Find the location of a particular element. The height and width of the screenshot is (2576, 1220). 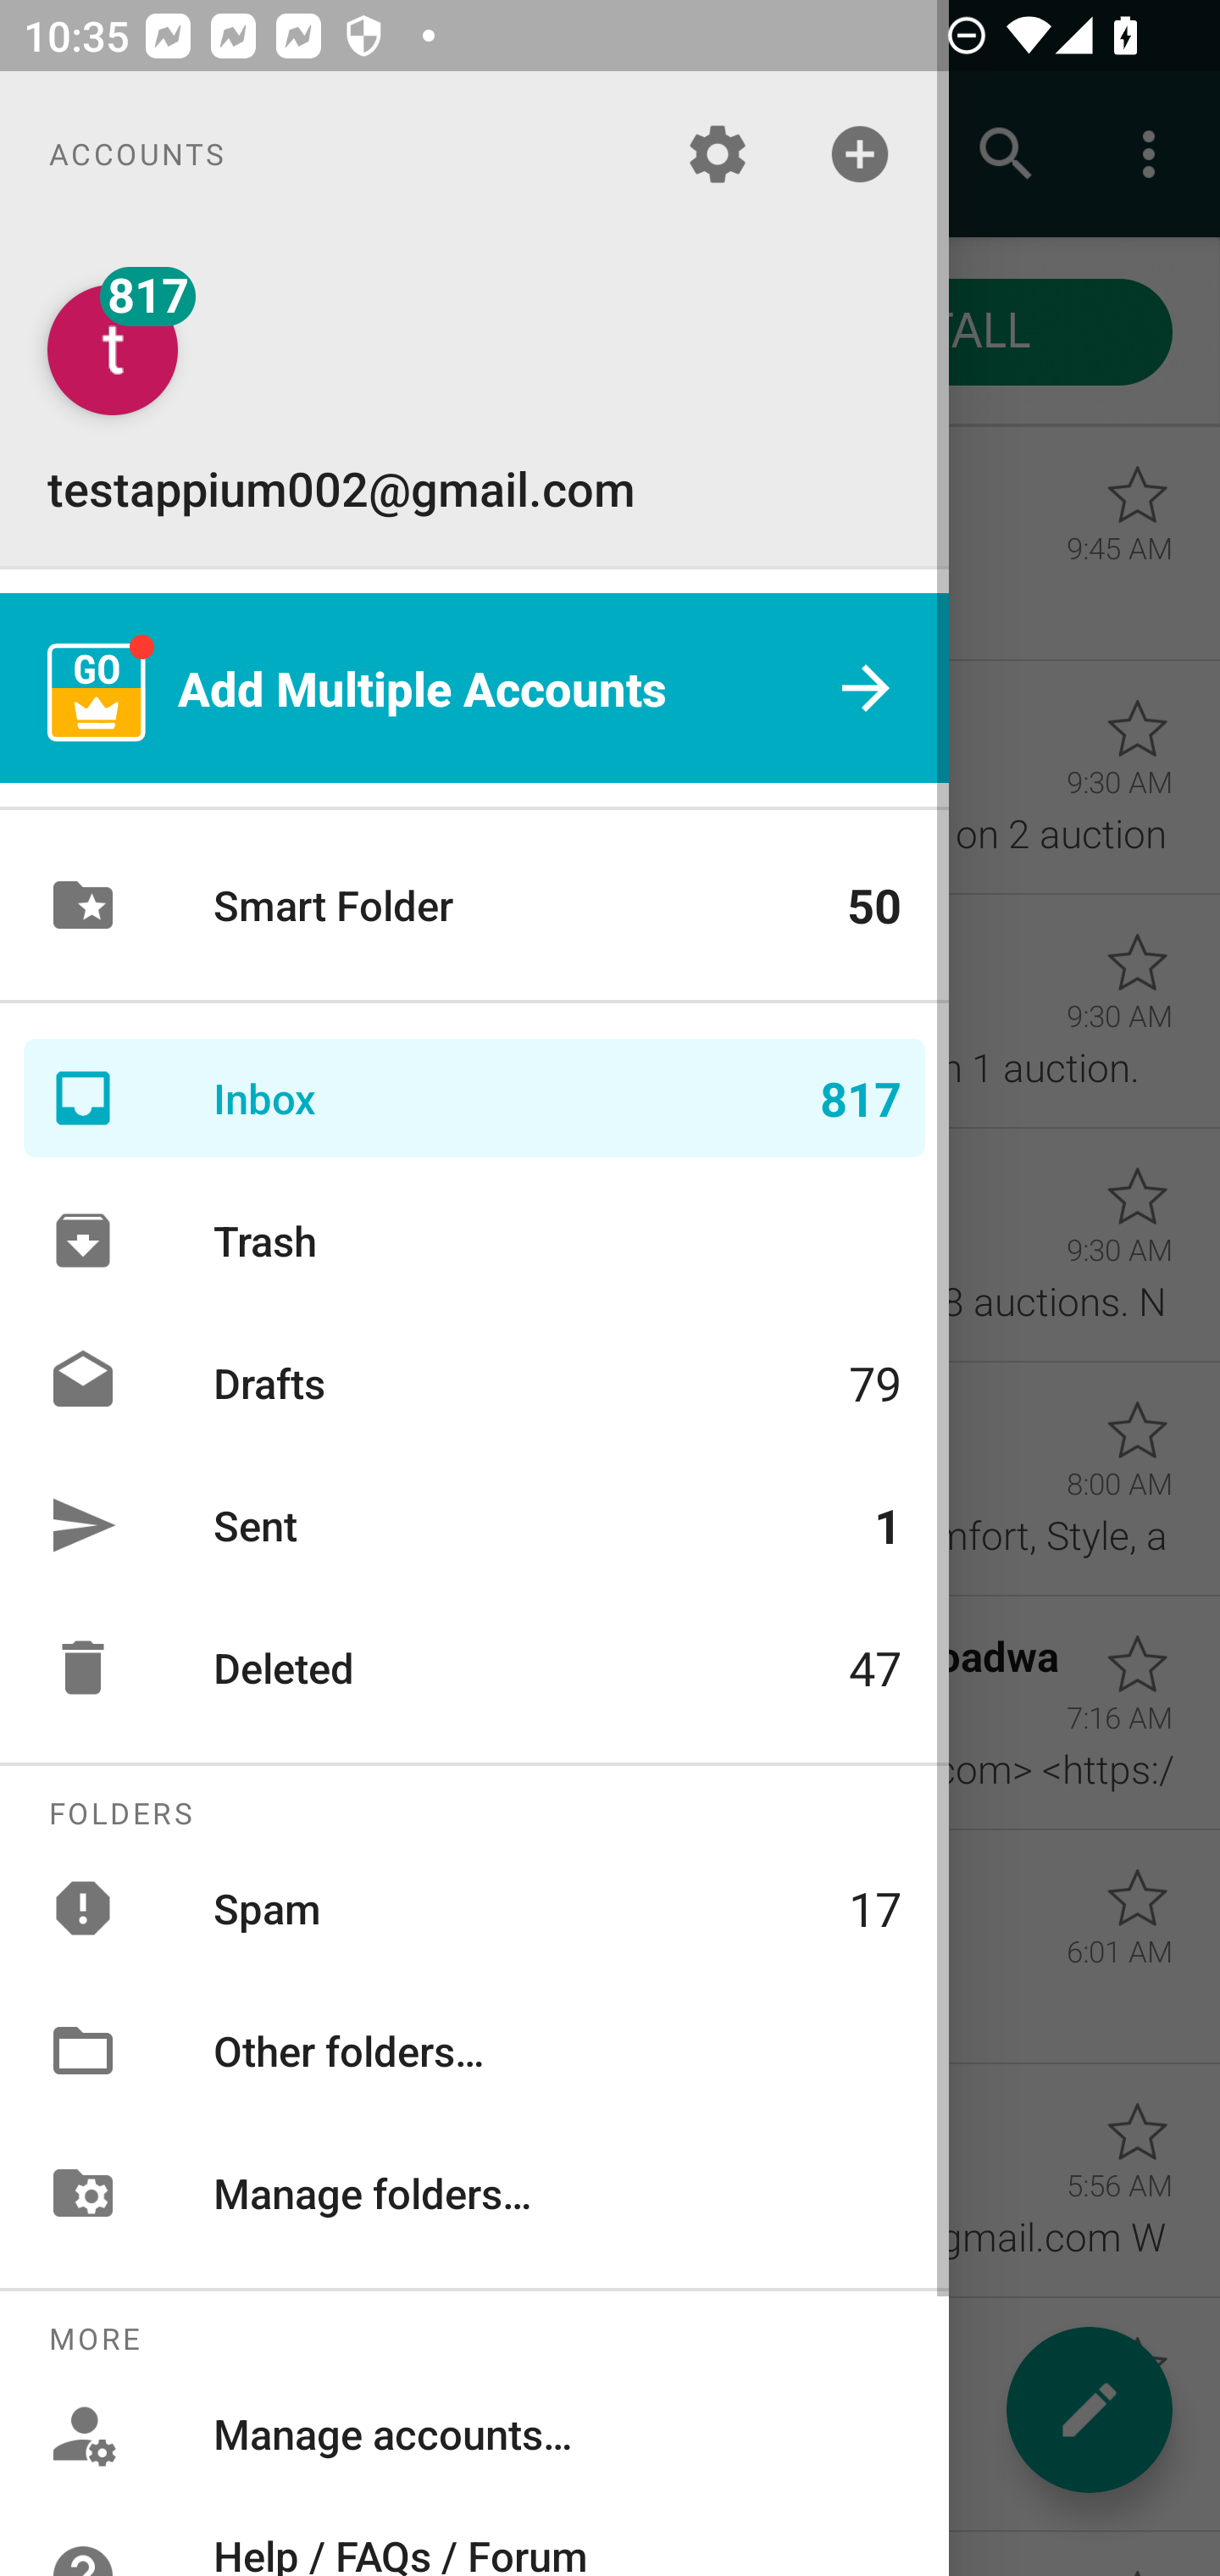

Manage accounts… is located at coordinates (474, 2432).